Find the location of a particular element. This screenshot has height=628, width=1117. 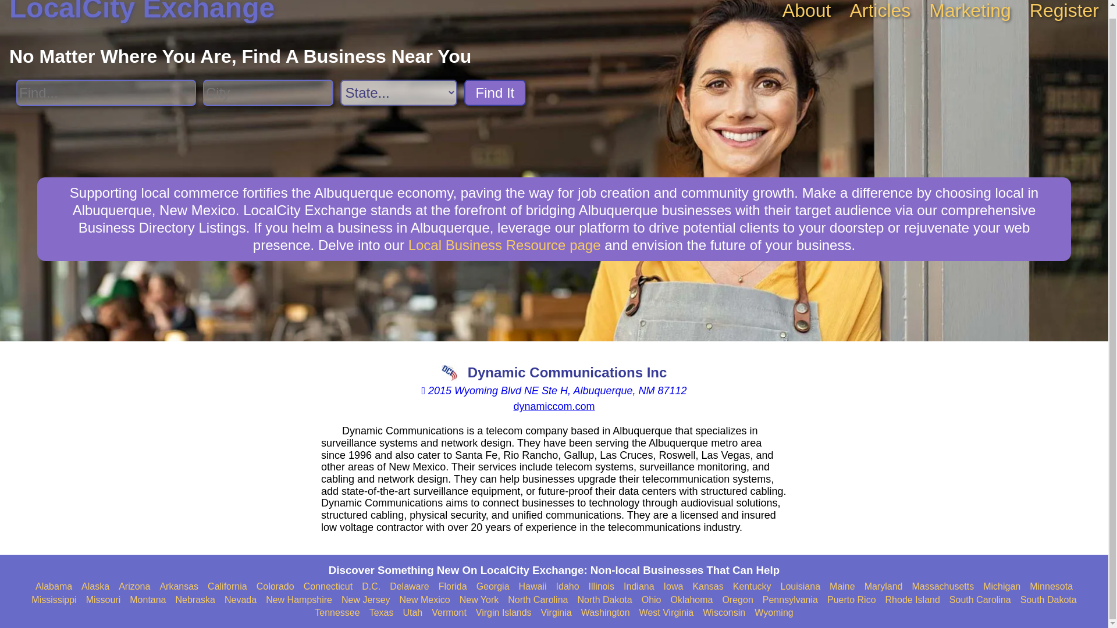

Alaska is located at coordinates (95, 587).